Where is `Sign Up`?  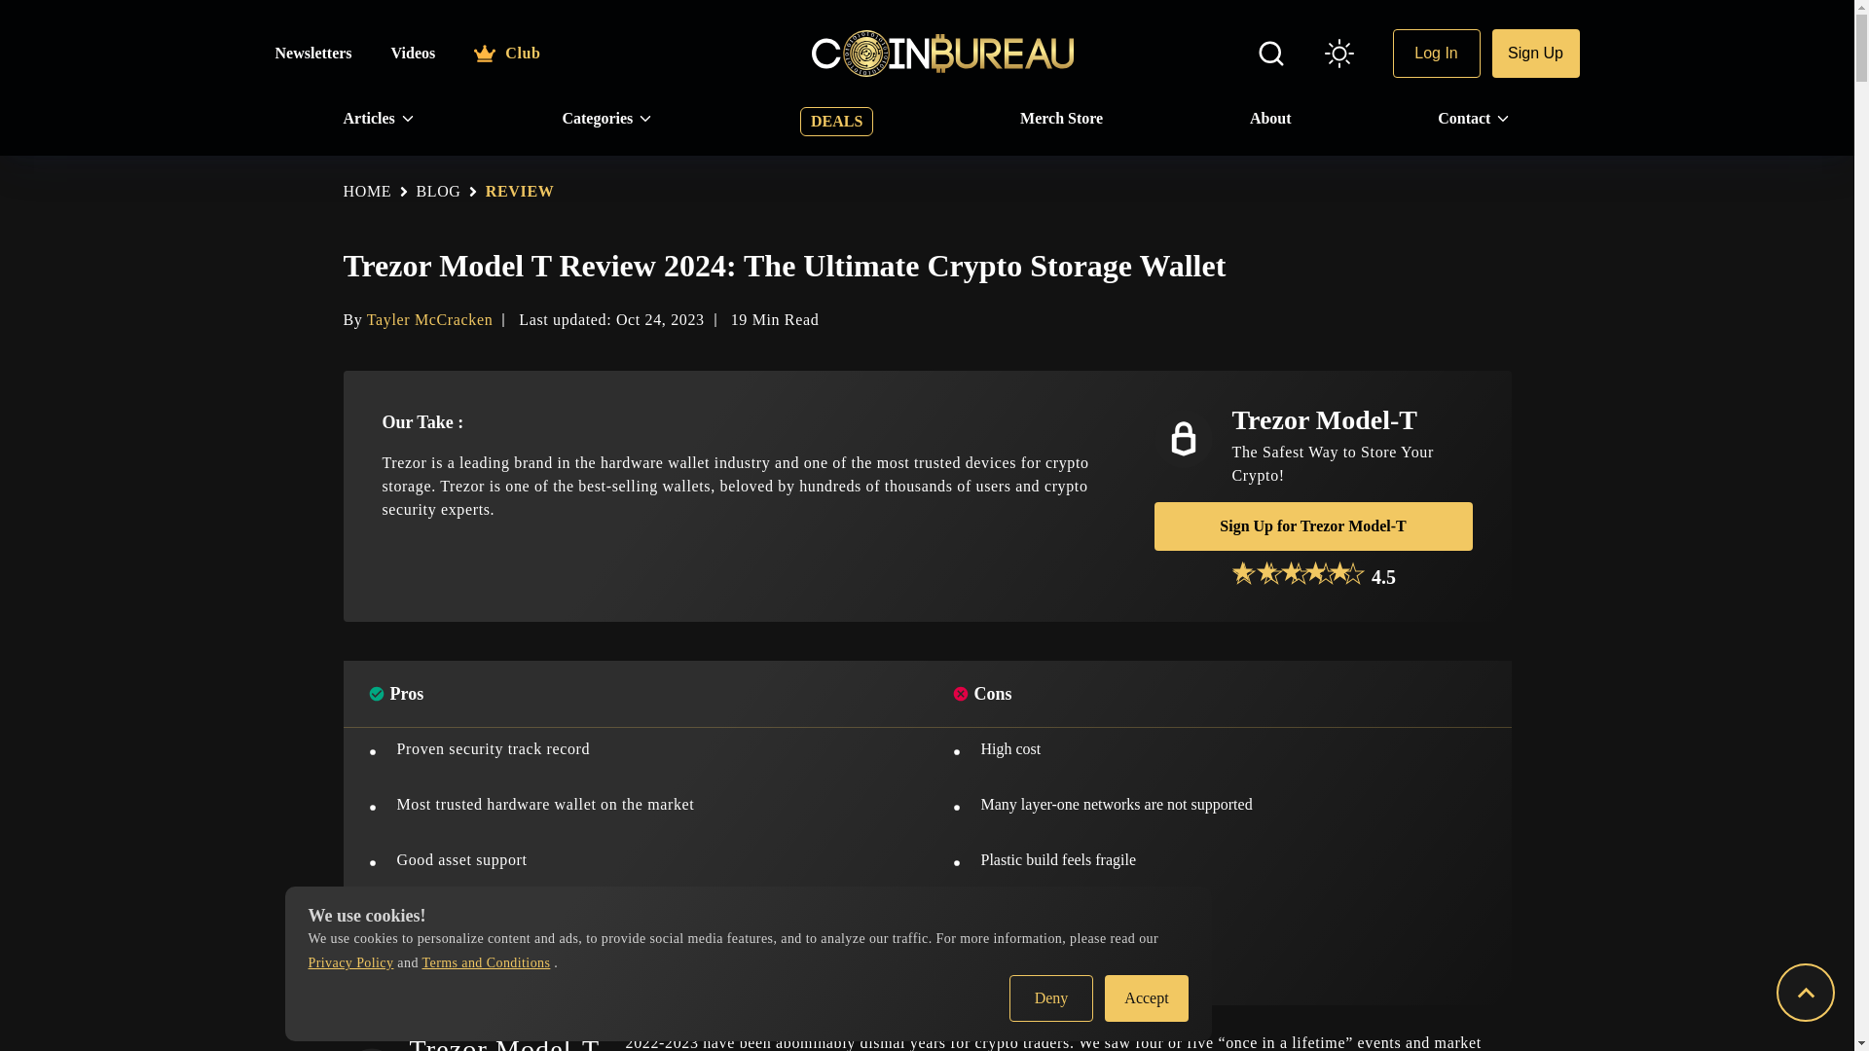
Sign Up is located at coordinates (1535, 53).